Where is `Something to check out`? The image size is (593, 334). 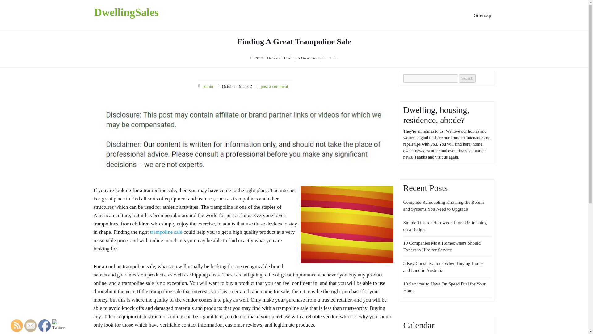
Something to check out is located at coordinates (166, 232).